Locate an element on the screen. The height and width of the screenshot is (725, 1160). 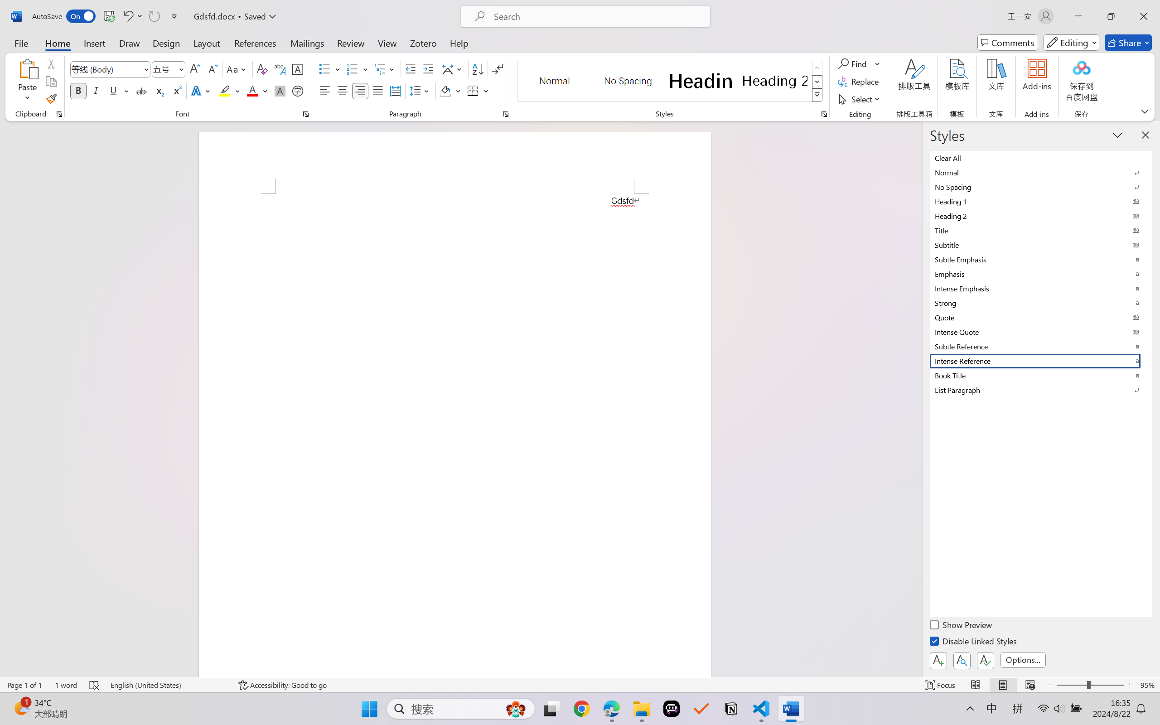
Class: NetUIButton is located at coordinates (985, 660).